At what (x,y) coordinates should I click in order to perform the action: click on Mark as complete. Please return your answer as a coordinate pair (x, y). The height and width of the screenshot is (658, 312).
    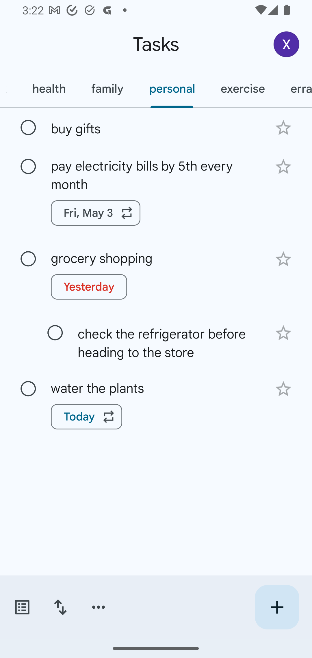
    Looking at the image, I should click on (28, 128).